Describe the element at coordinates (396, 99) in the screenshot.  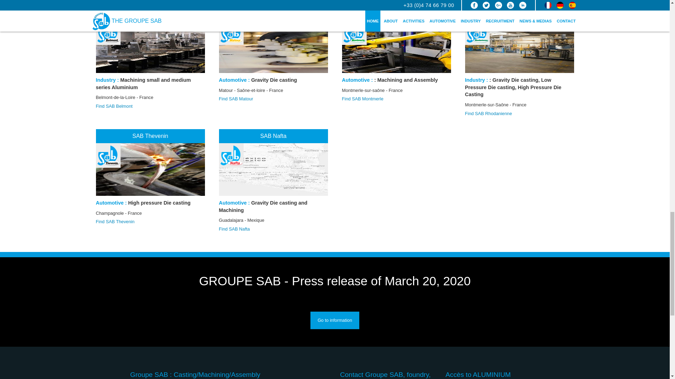
I see `Find SAB Montmerle` at that location.